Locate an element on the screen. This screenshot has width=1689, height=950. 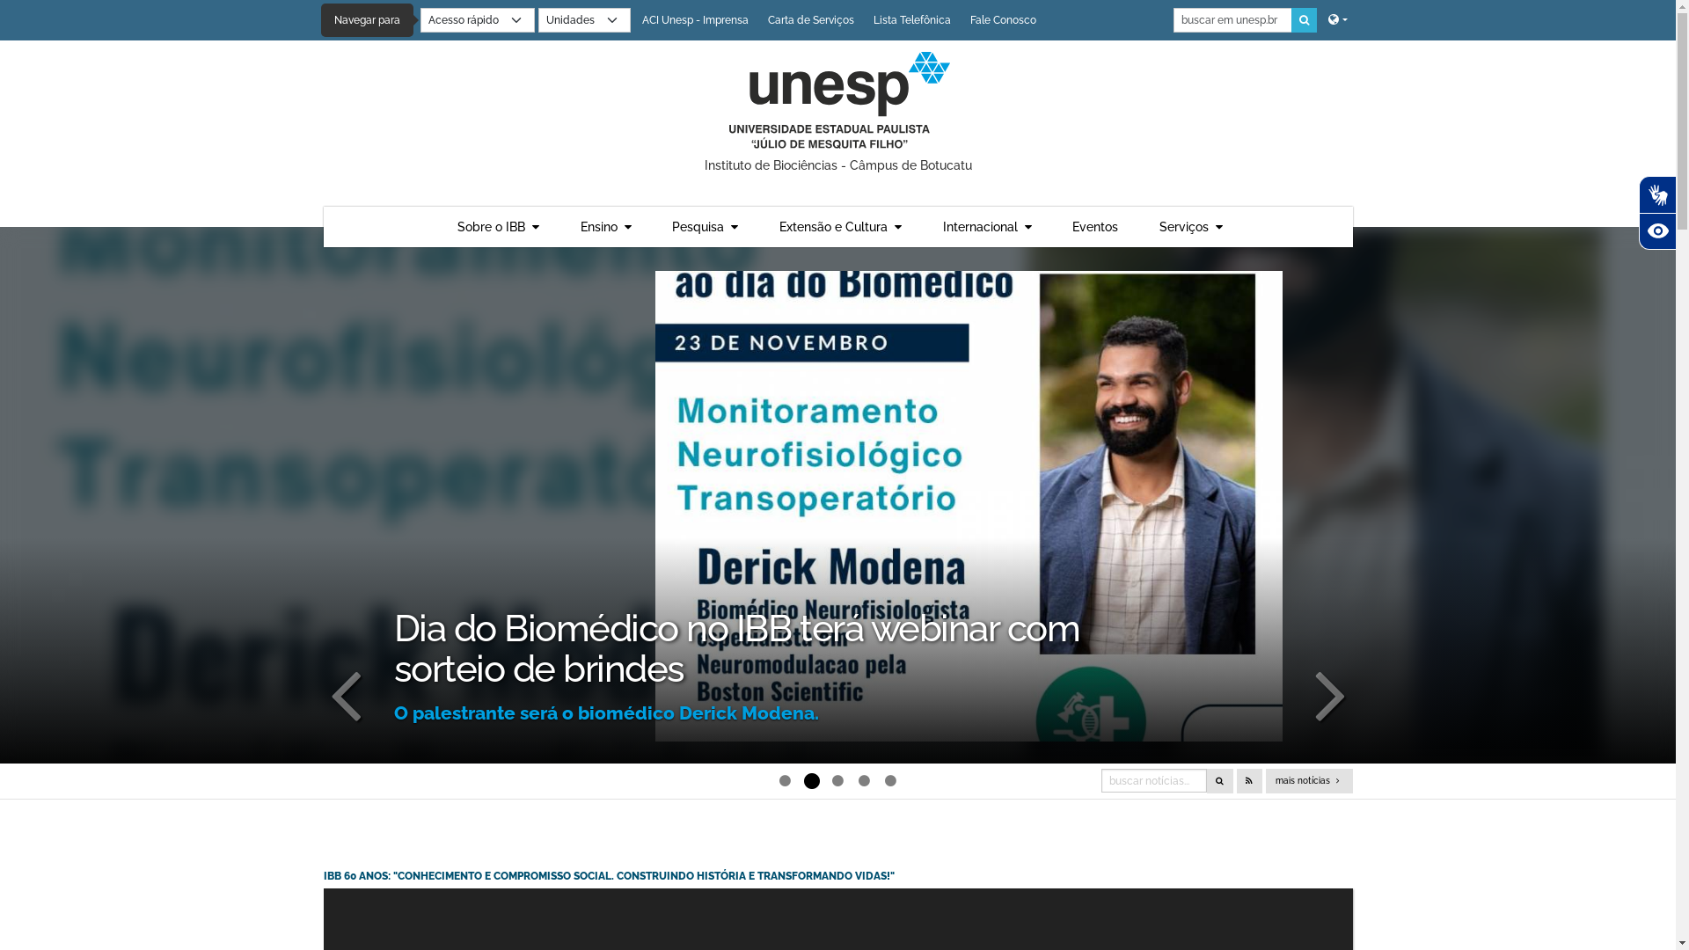
Feed de RSS is located at coordinates (1249, 781).